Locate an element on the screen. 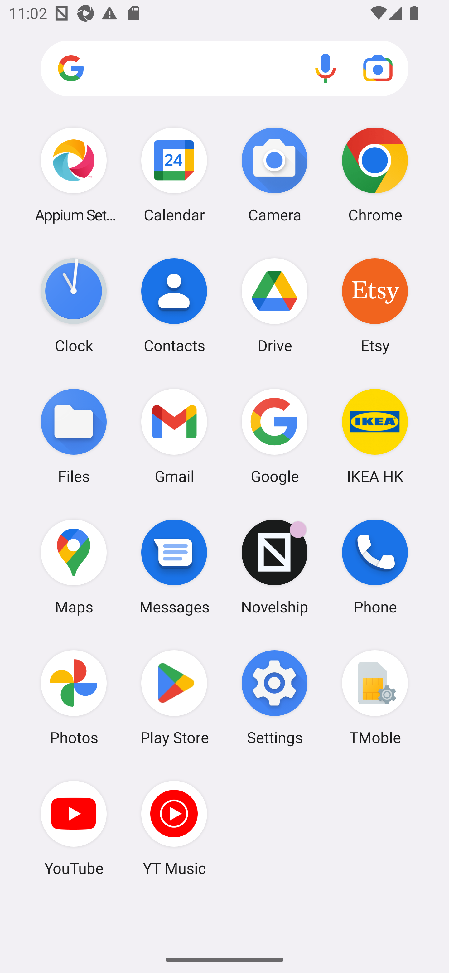 This screenshot has height=973, width=449. Voice search is located at coordinates (326, 68).